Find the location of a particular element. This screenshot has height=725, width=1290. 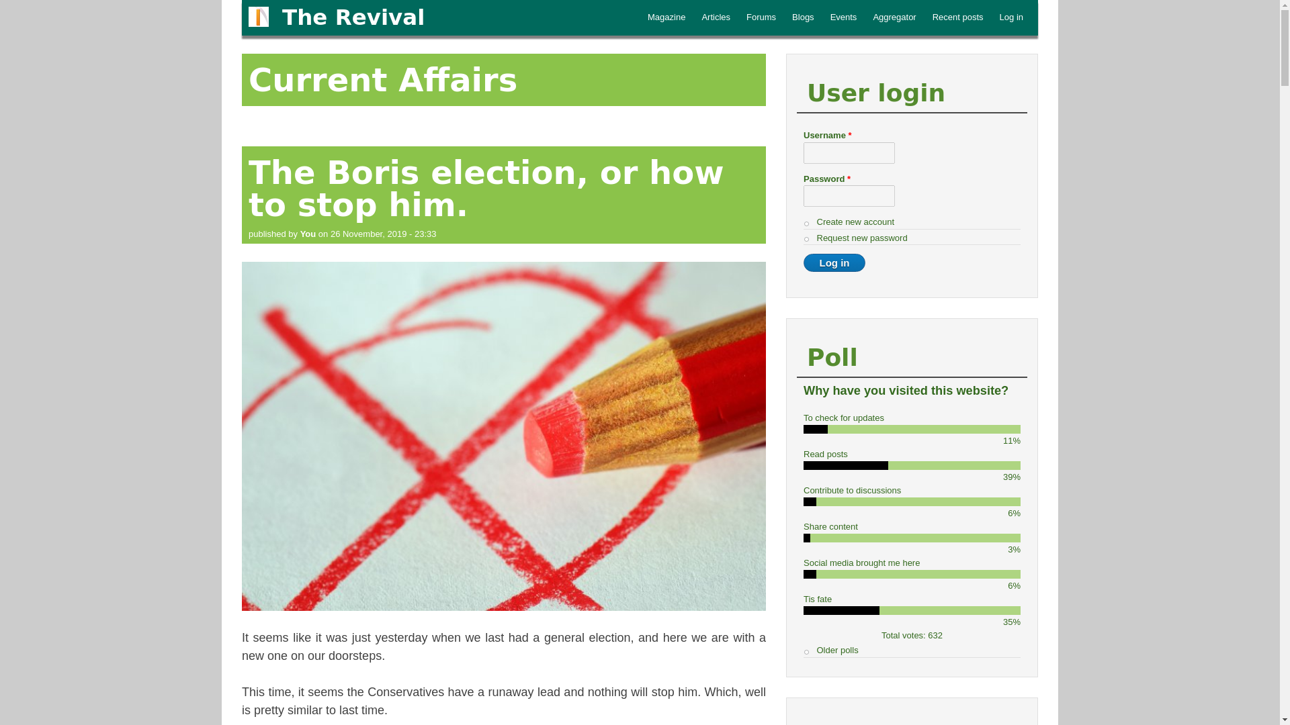

Log in is located at coordinates (1011, 17).